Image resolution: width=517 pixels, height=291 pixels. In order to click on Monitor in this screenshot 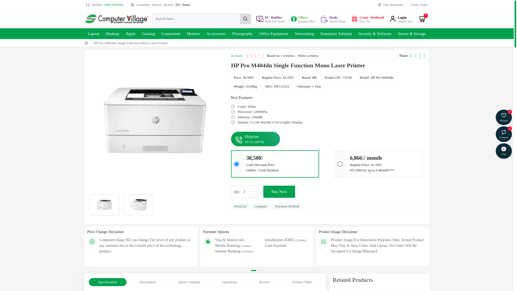, I will do `click(193, 34)`.